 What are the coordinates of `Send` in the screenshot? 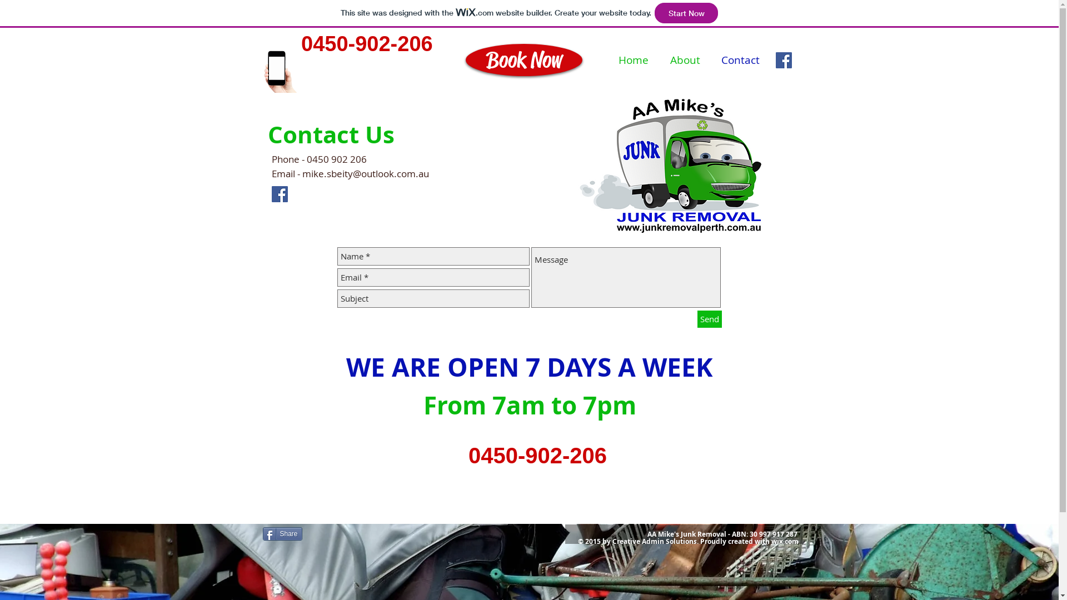 It's located at (709, 319).